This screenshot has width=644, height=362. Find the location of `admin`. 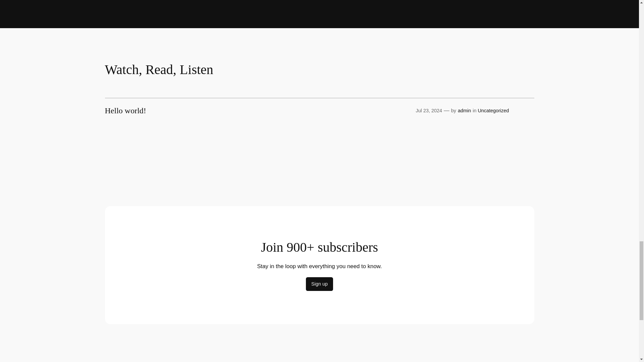

admin is located at coordinates (464, 111).